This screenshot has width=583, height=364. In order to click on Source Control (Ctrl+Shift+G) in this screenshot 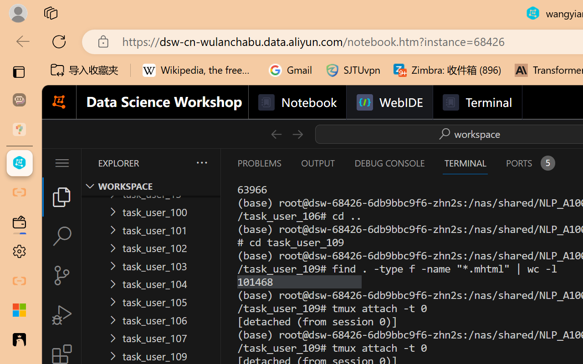, I will do `click(62, 275)`.